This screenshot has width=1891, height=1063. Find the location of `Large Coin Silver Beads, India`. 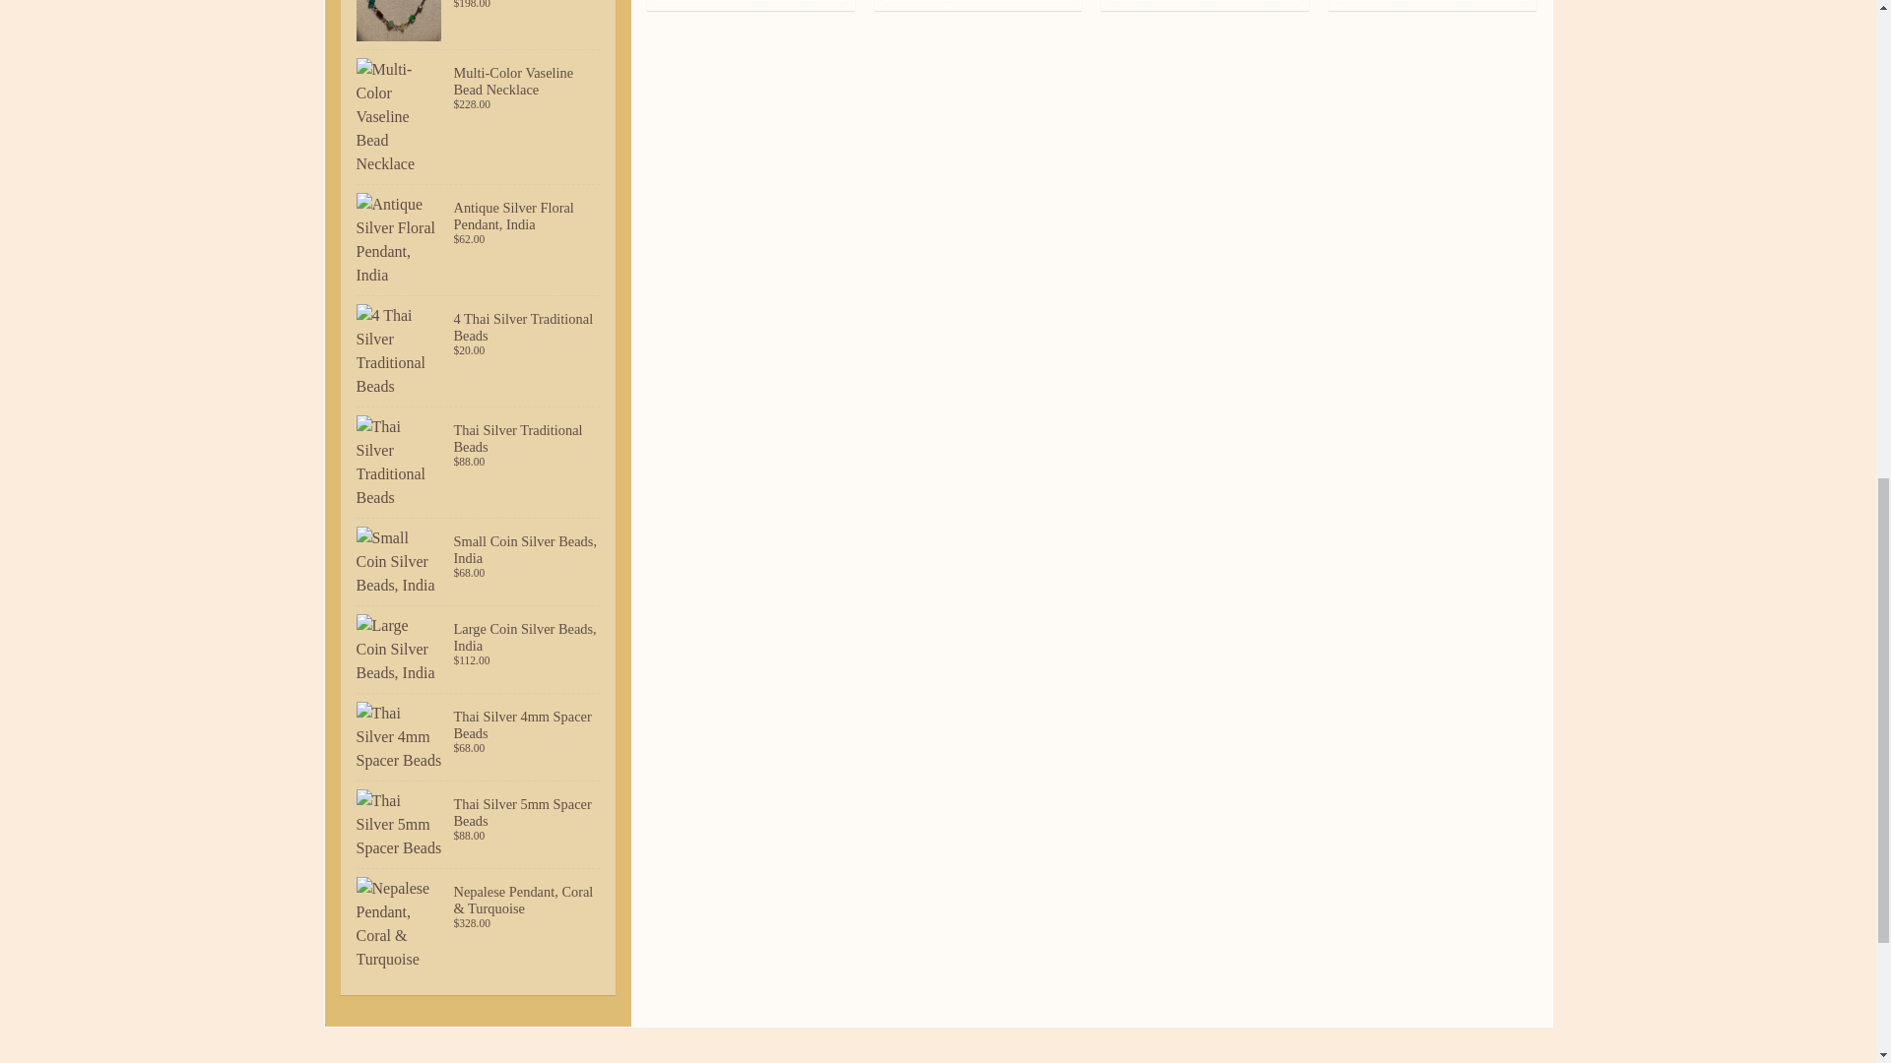

Large Coin Silver Beads, India is located at coordinates (479, 650).